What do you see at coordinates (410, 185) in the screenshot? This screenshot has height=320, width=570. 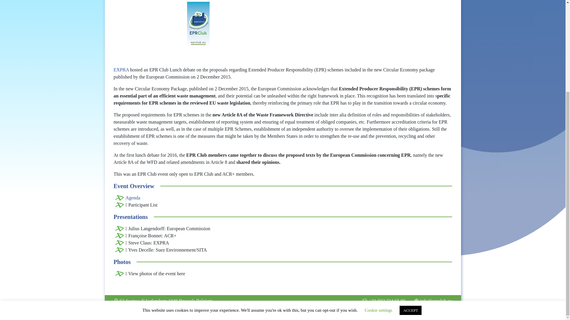 I see `ACCEPT` at bounding box center [410, 185].